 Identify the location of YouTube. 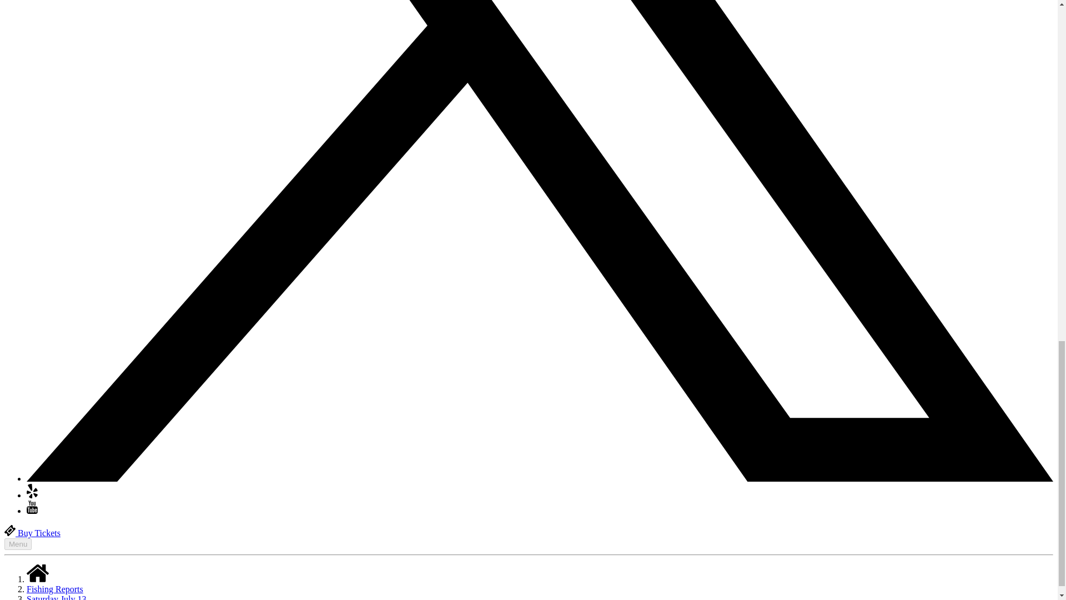
(32, 507).